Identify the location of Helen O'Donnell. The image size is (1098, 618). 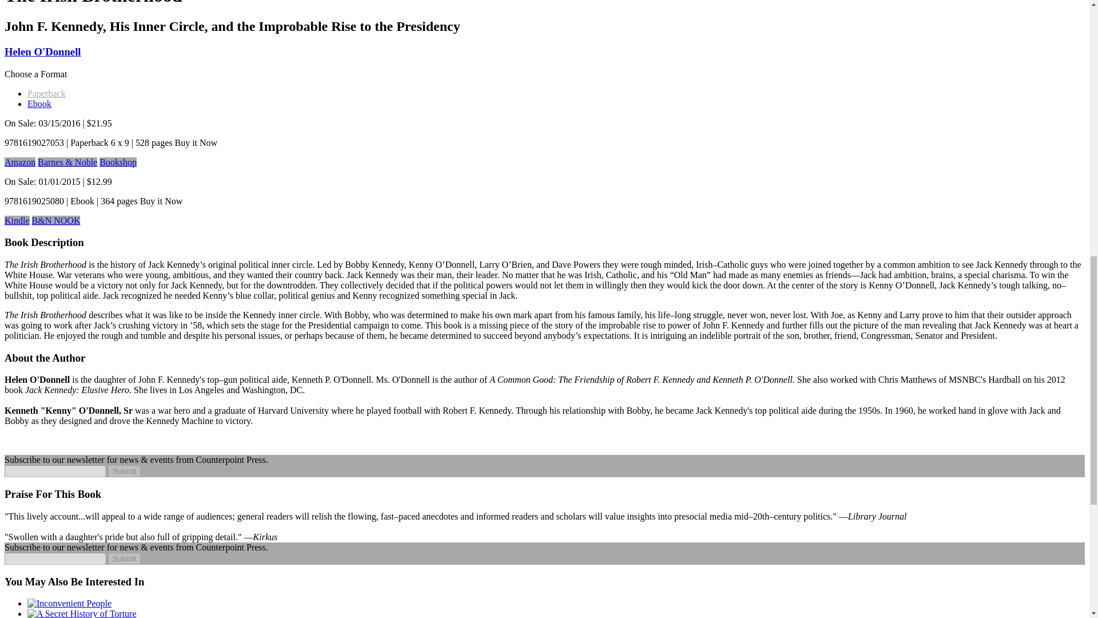
(42, 51).